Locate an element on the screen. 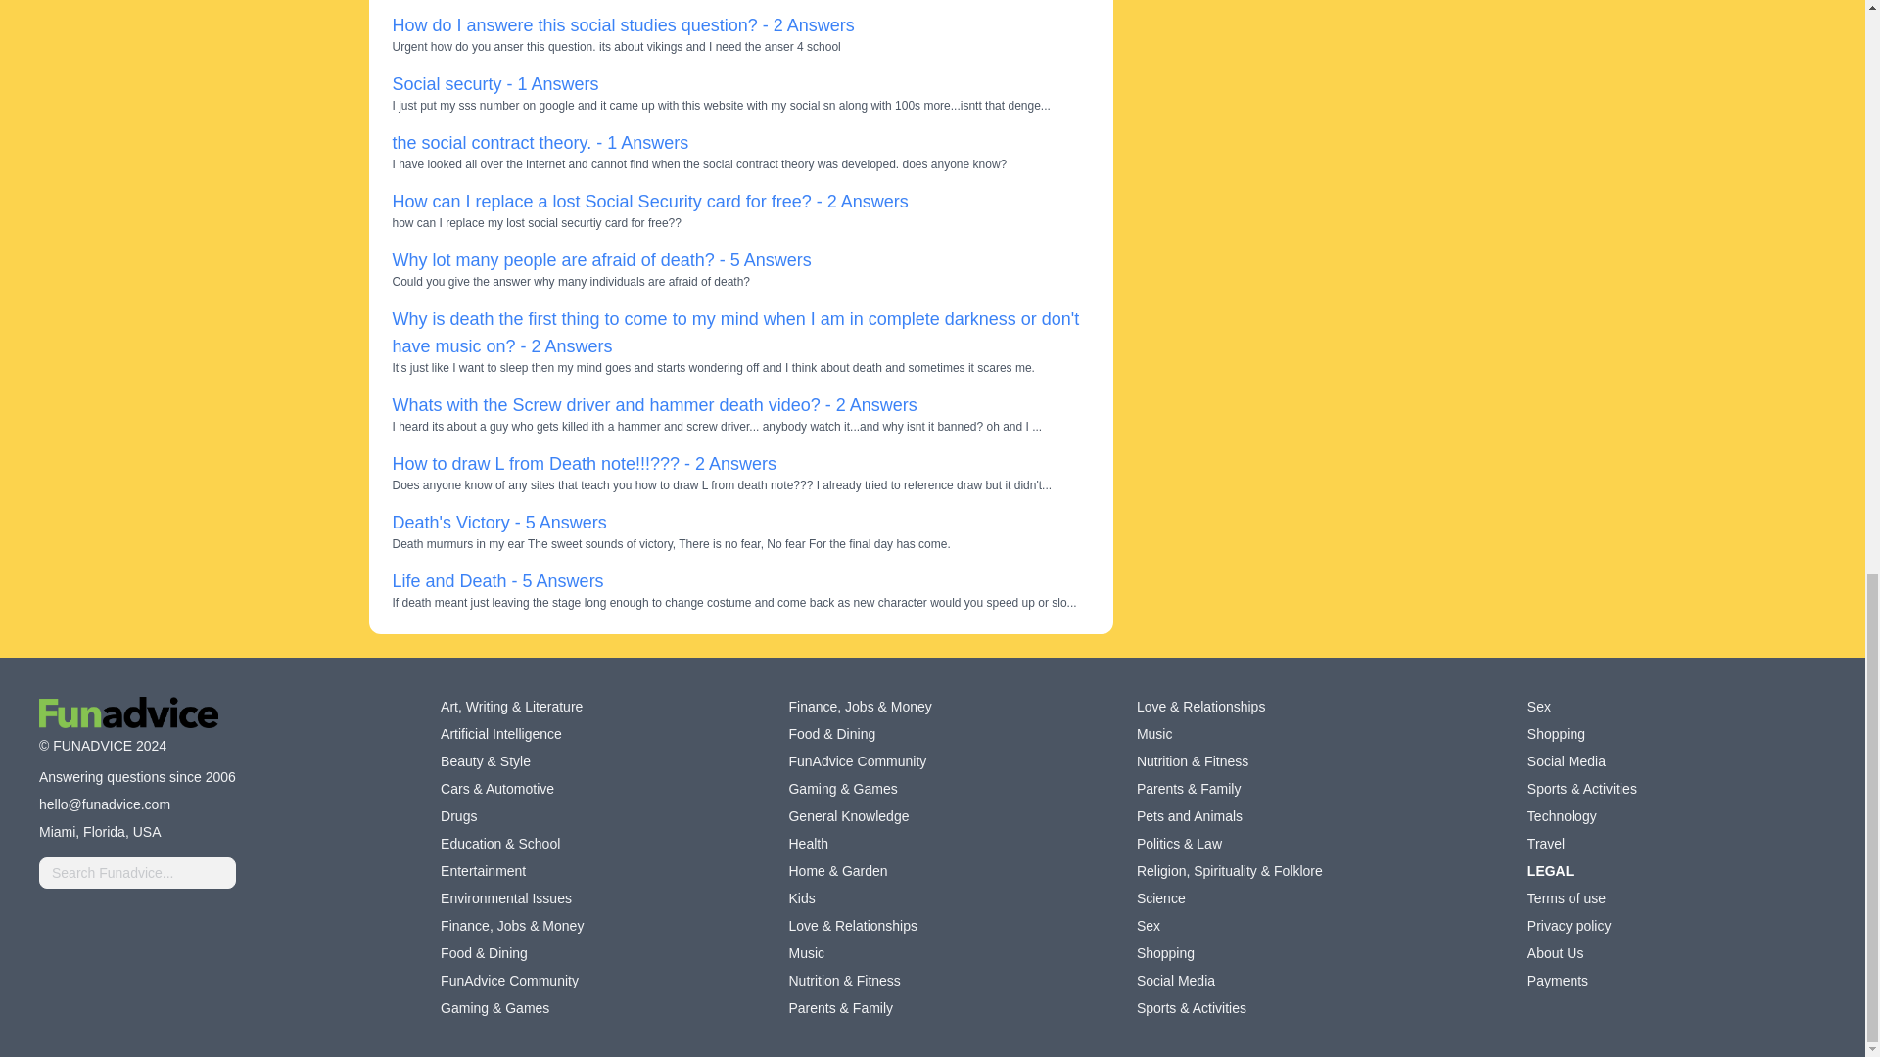  Life and Death - 5 Answers is located at coordinates (497, 581).